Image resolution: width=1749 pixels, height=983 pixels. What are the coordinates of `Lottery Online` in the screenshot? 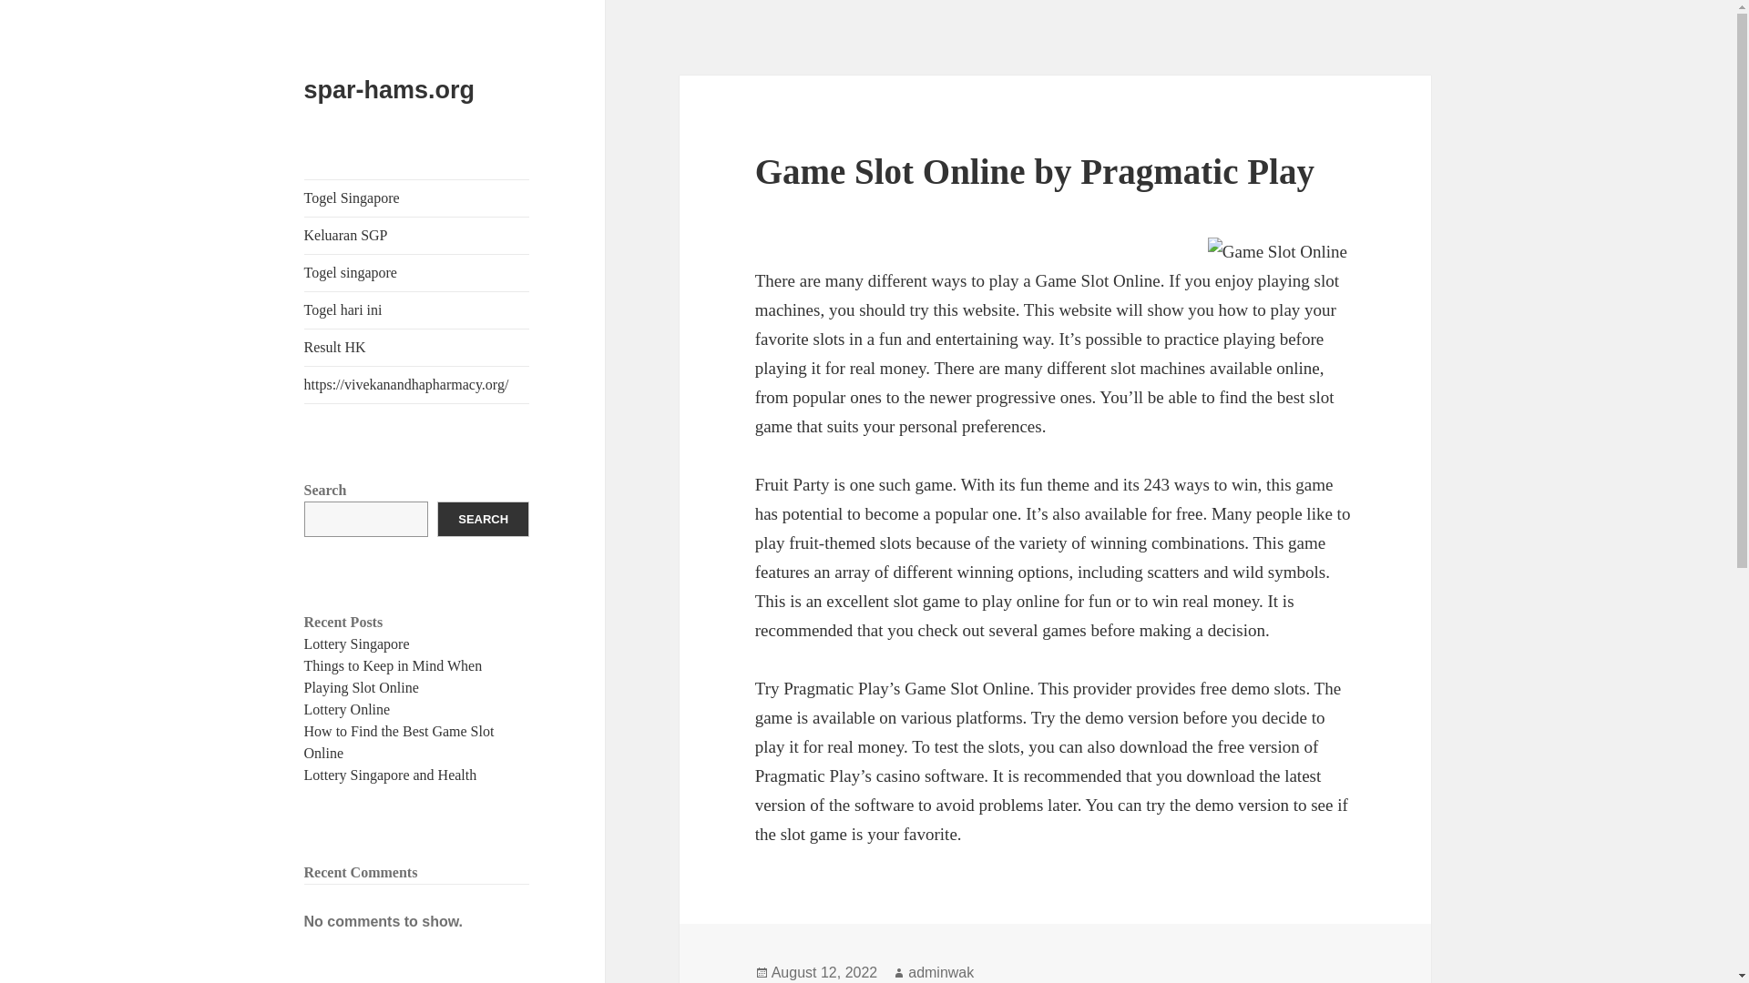 It's located at (347, 710).